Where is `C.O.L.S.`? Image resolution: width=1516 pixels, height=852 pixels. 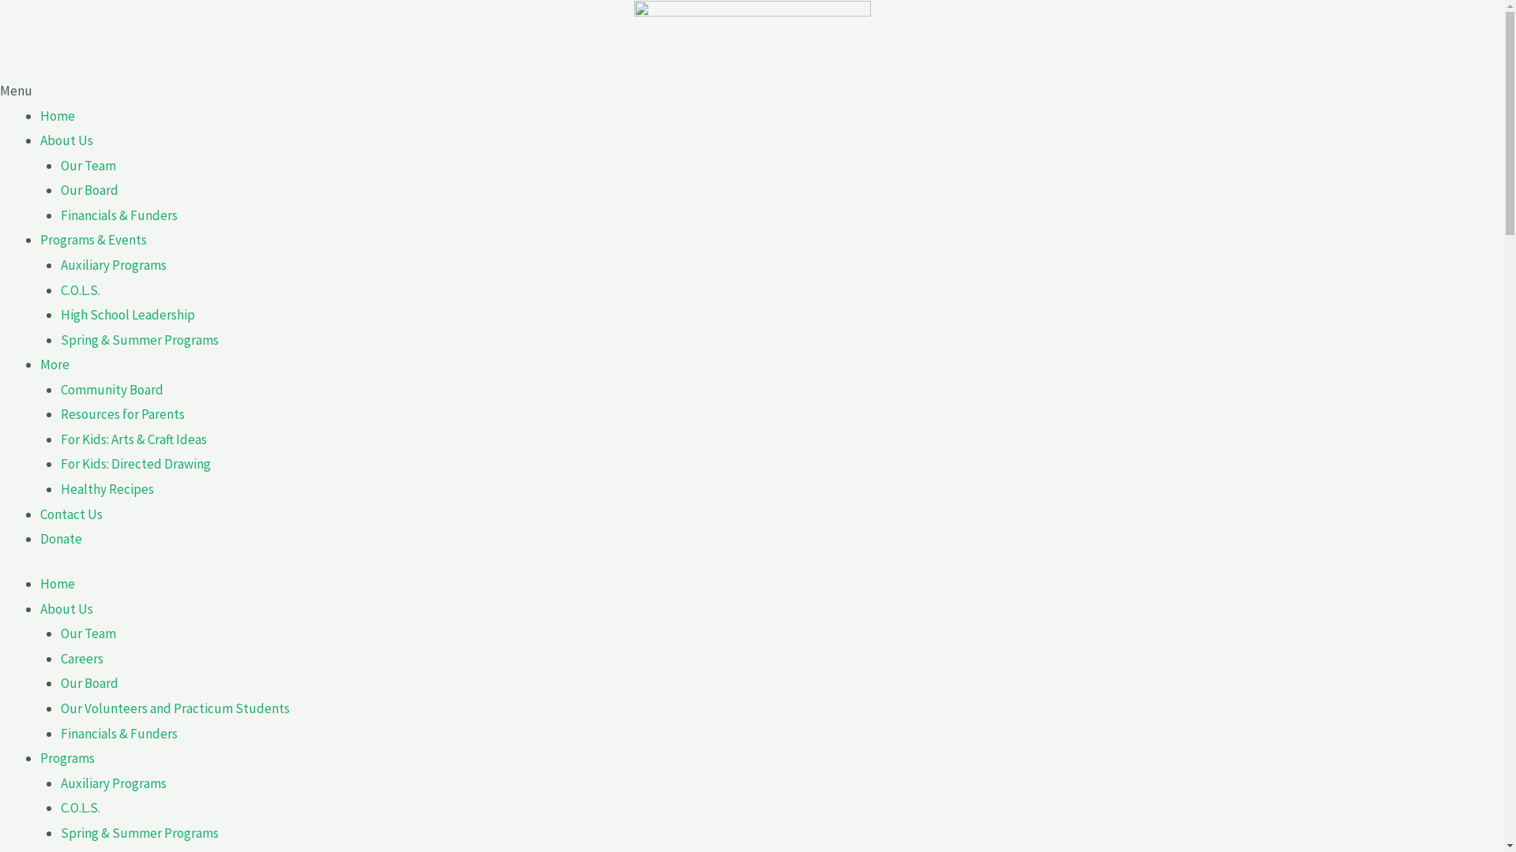 C.O.L.S. is located at coordinates (80, 290).